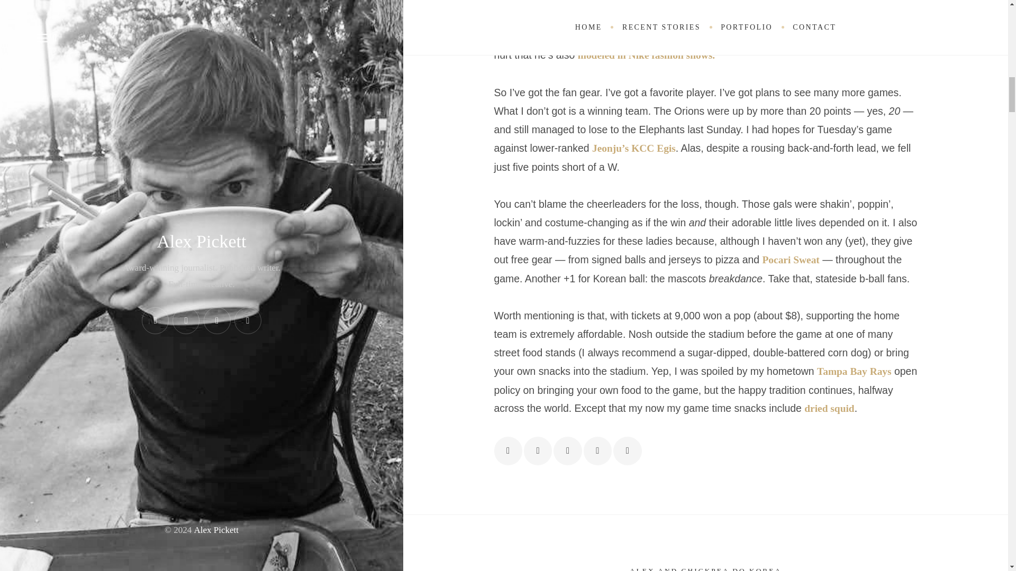  Describe the element at coordinates (627, 450) in the screenshot. I see `Share on Tumblr` at that location.